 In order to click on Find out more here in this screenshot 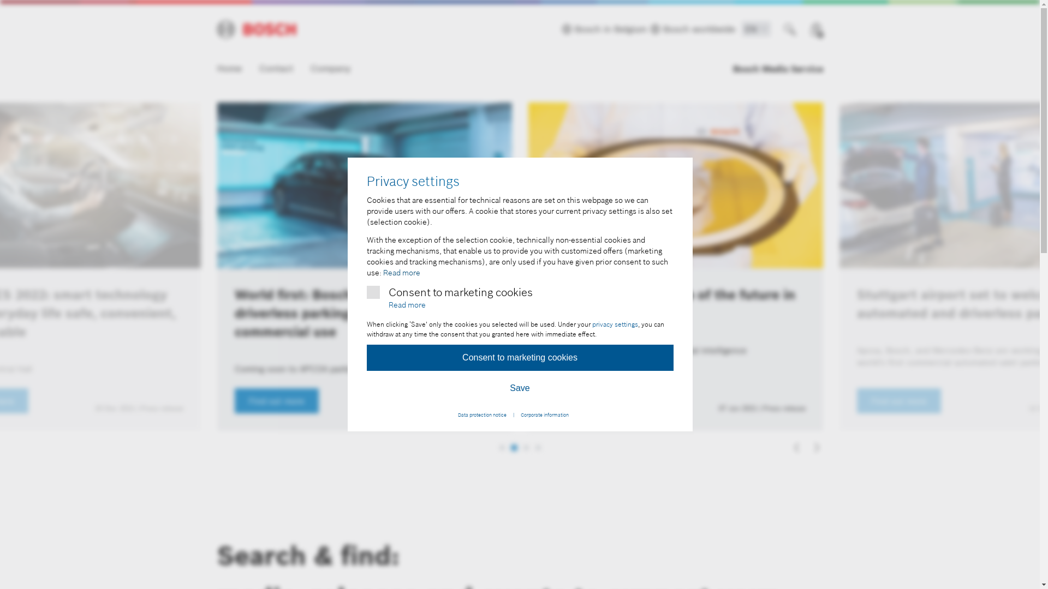, I will do `click(659, 401)`.